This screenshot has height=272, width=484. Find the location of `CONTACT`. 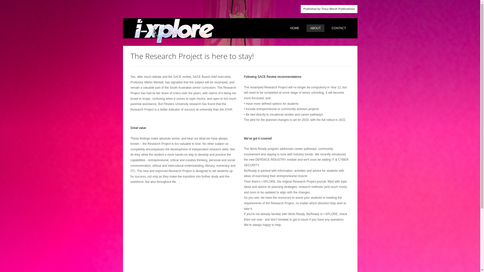

CONTACT is located at coordinates (339, 28).